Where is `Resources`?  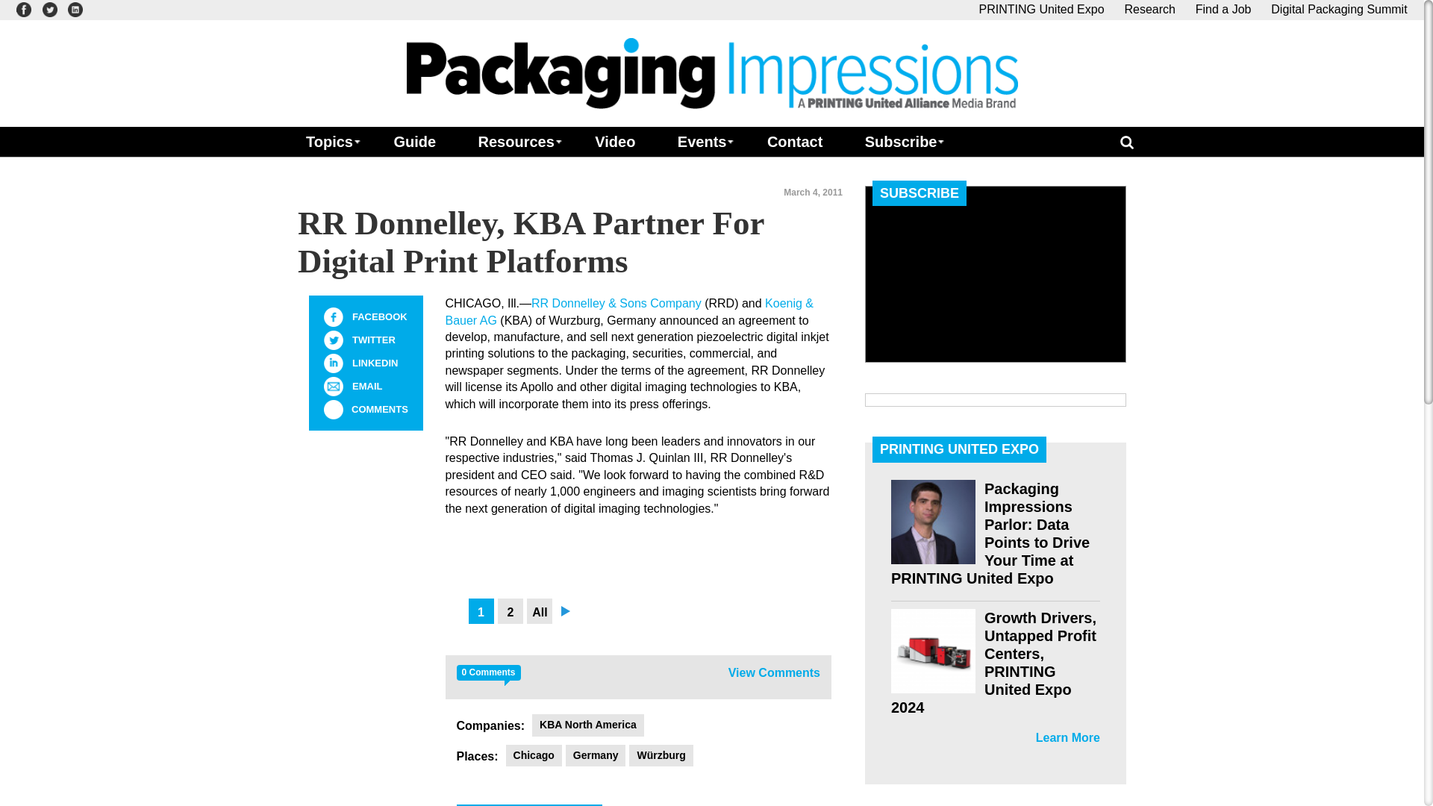 Resources is located at coordinates (515, 141).